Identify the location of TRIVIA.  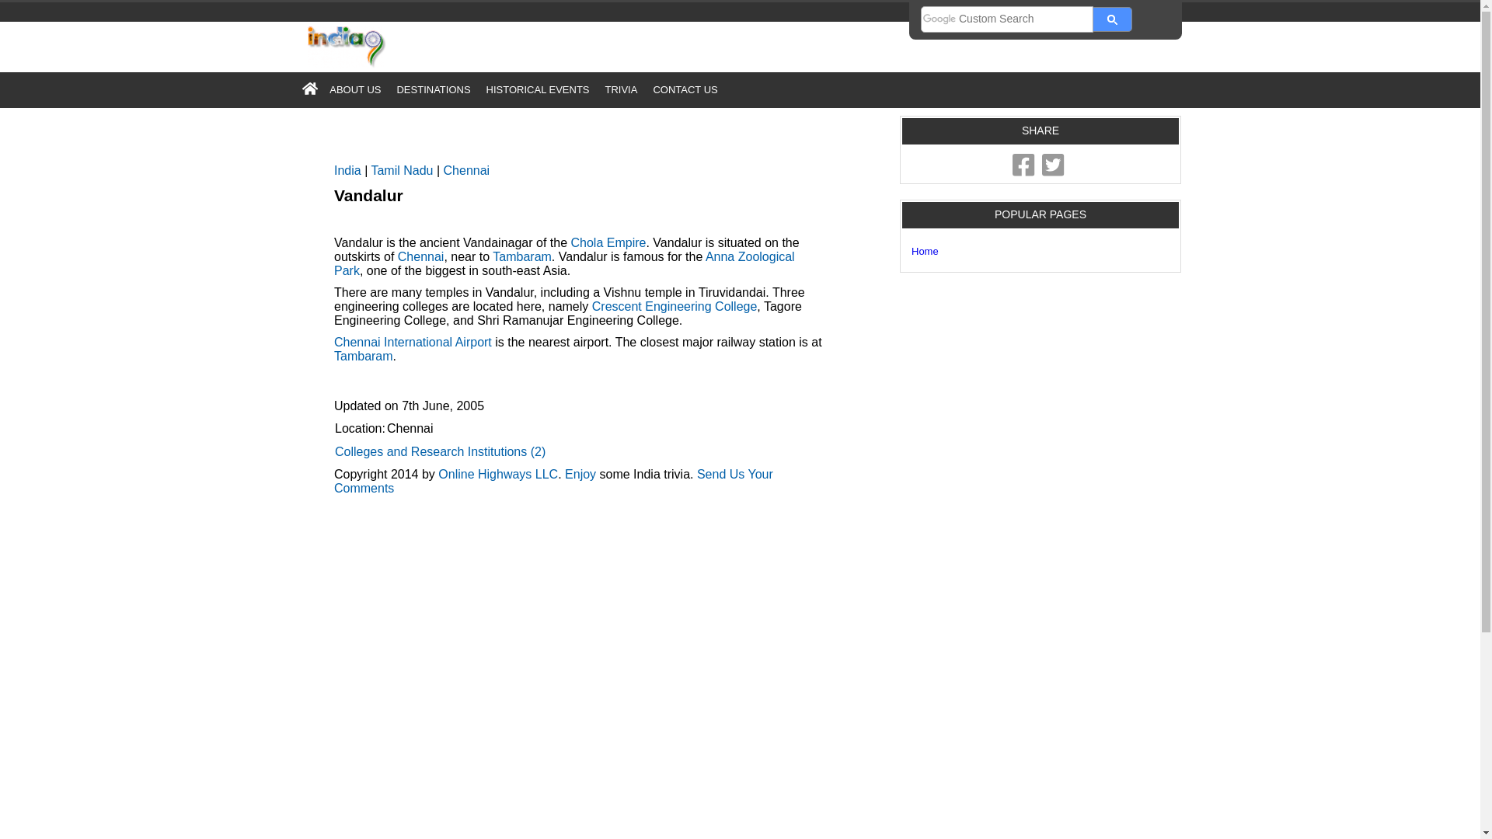
(620, 89).